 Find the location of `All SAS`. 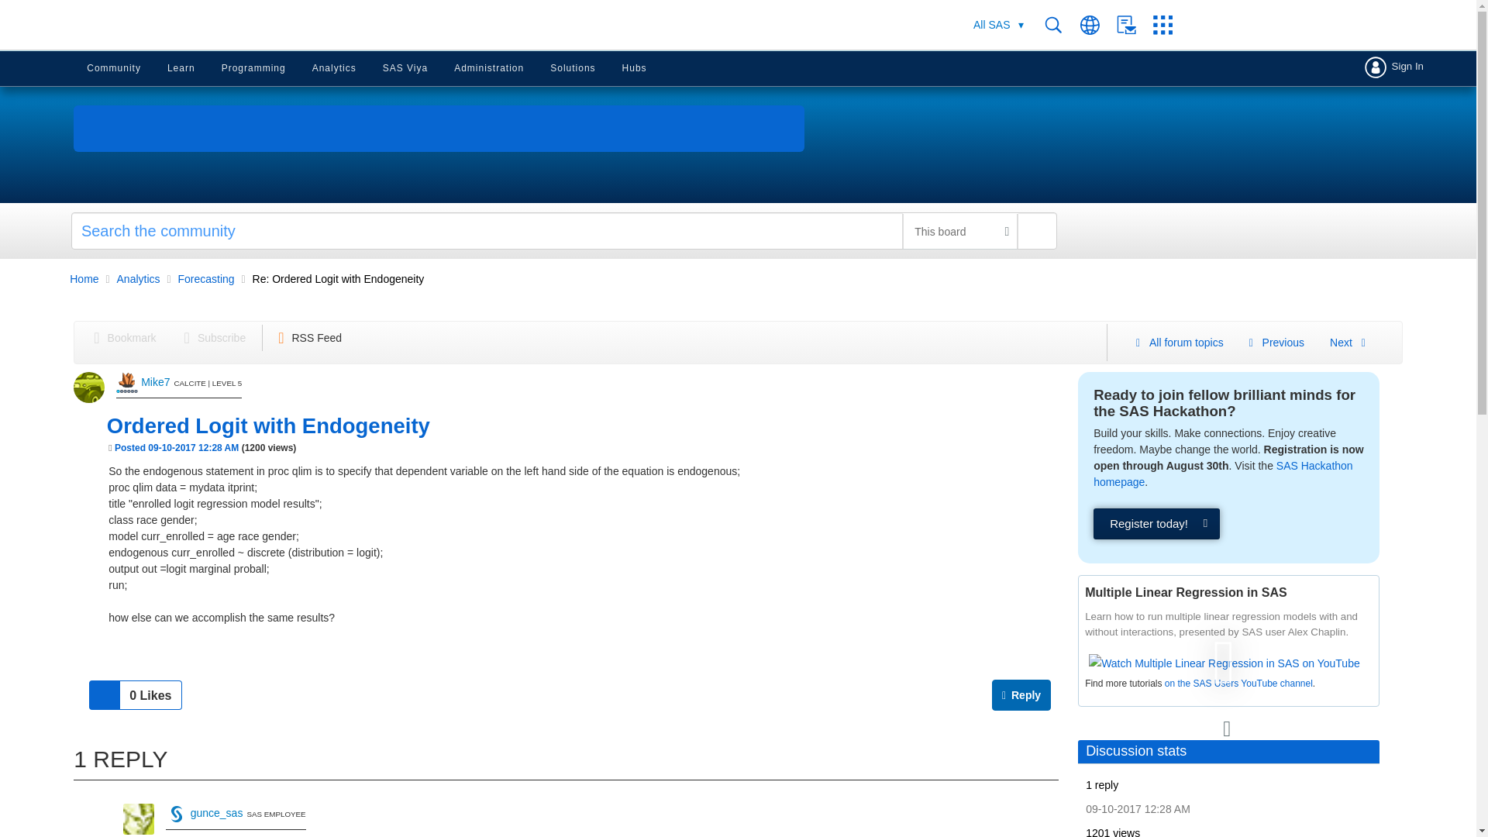

All SAS is located at coordinates (998, 25).